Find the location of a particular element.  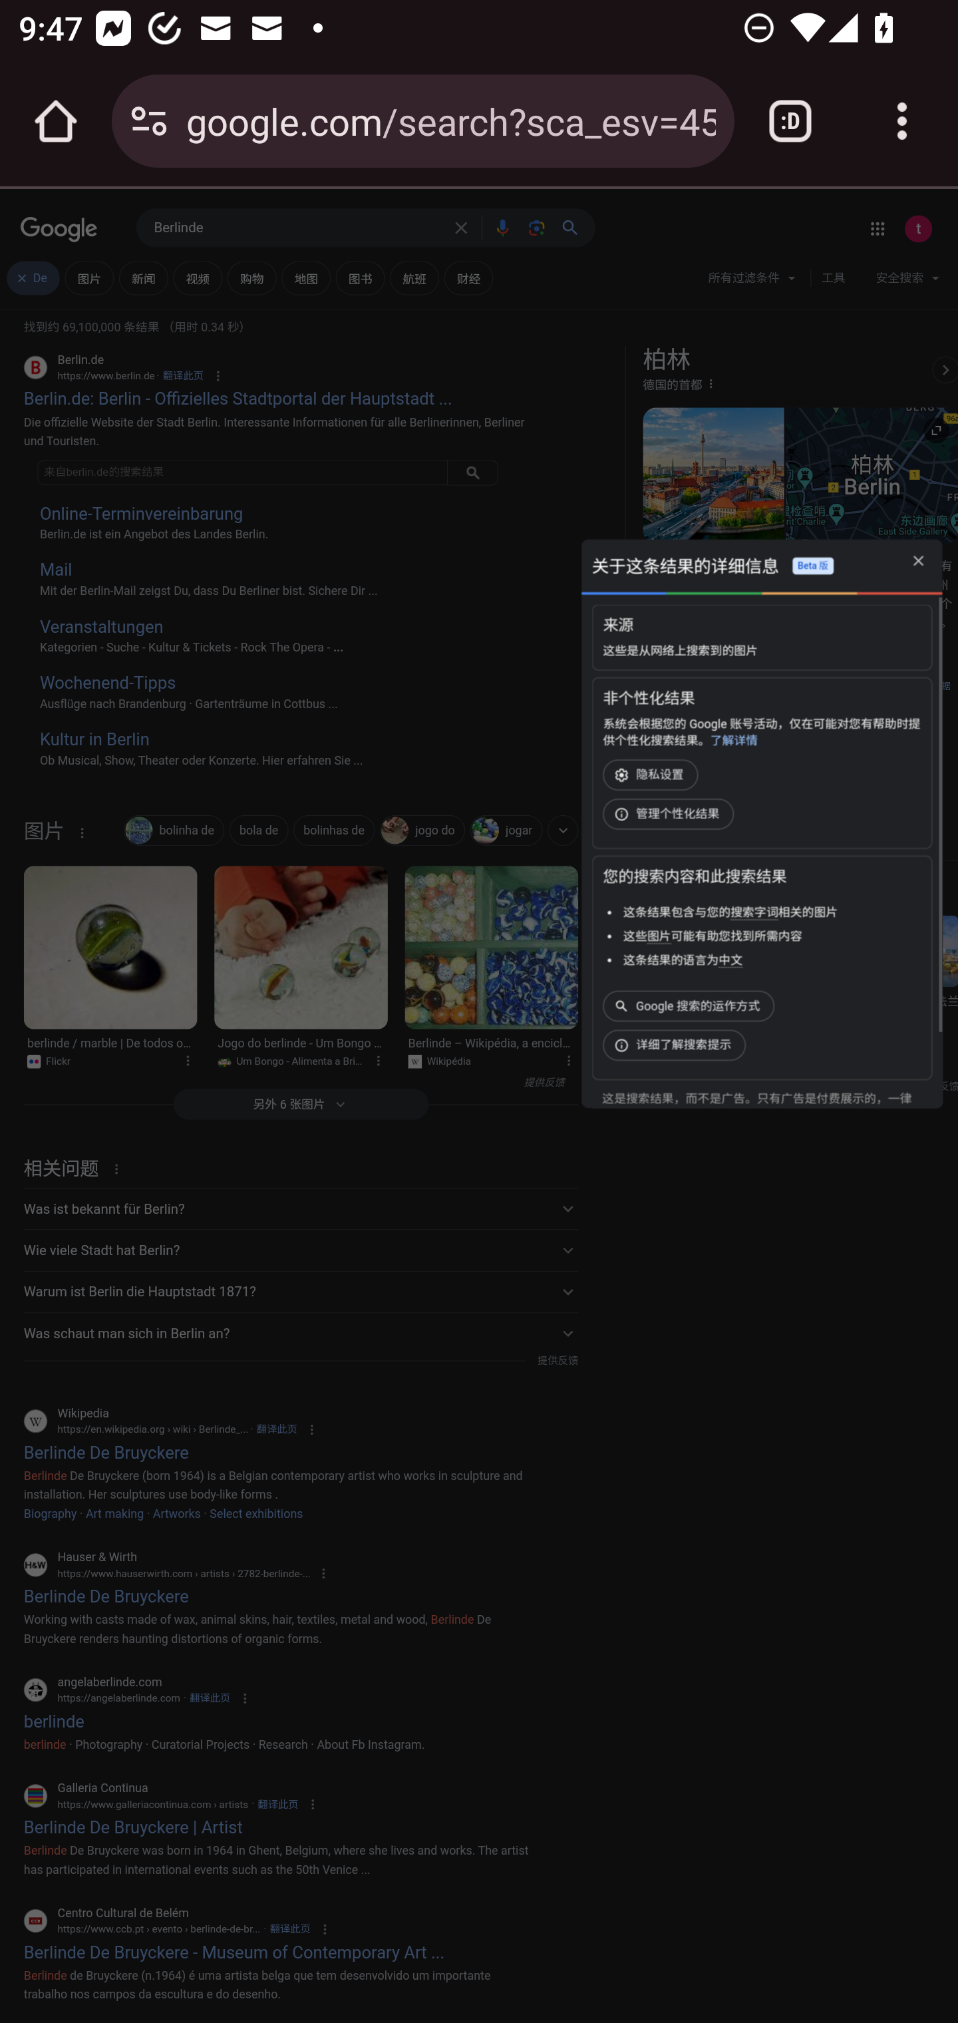

详细了解搜索提示 is located at coordinates (677, 1045).